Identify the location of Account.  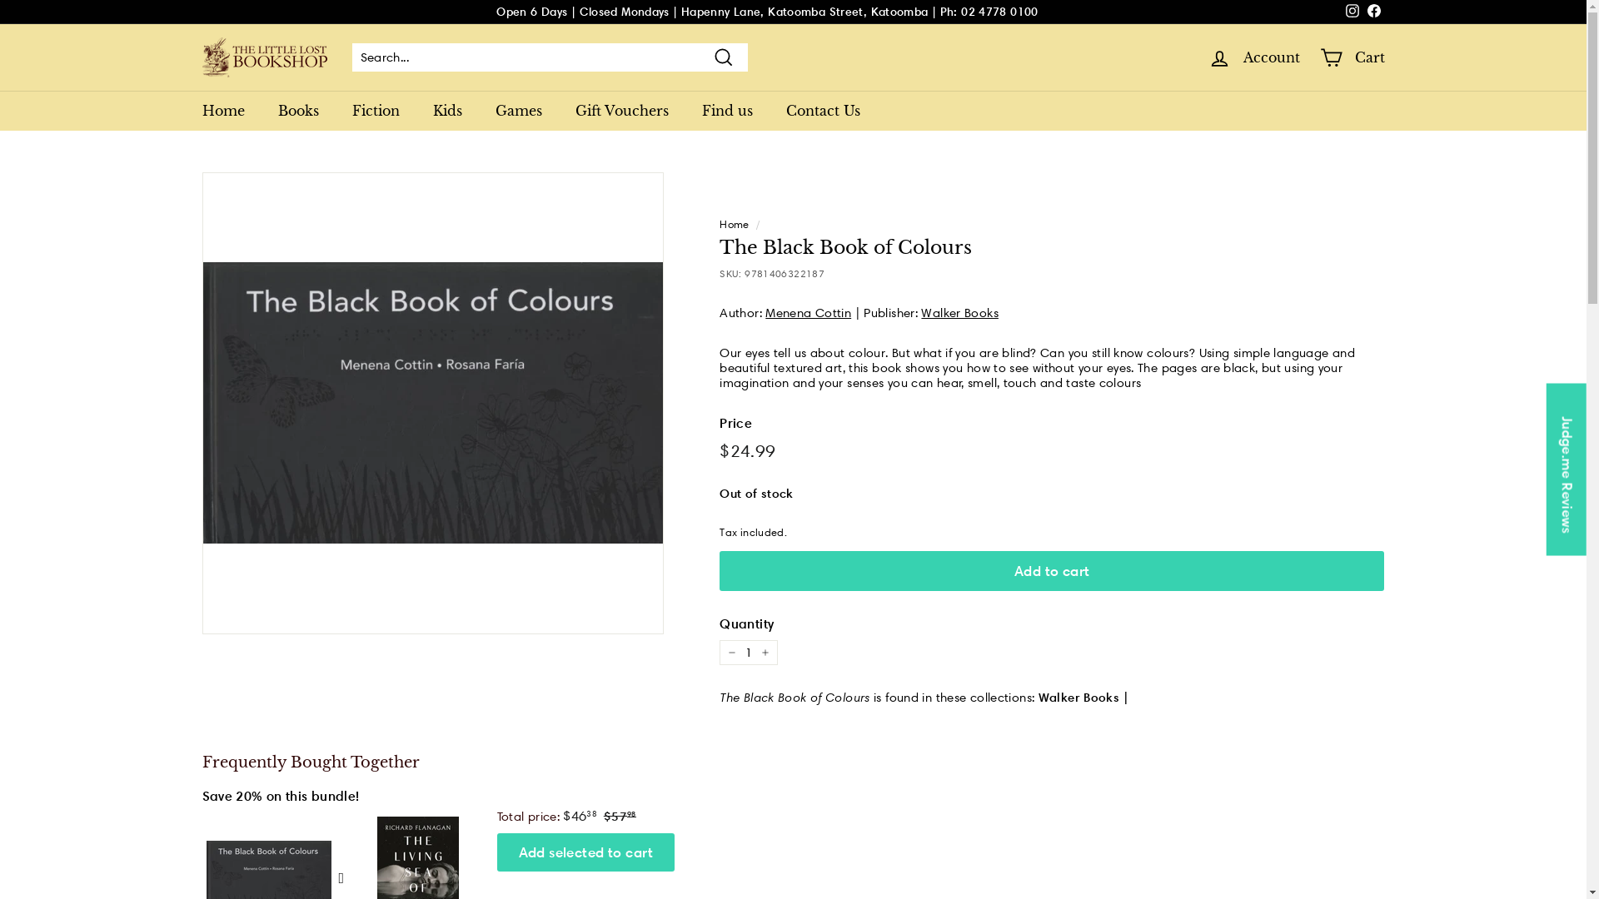
(1253, 58).